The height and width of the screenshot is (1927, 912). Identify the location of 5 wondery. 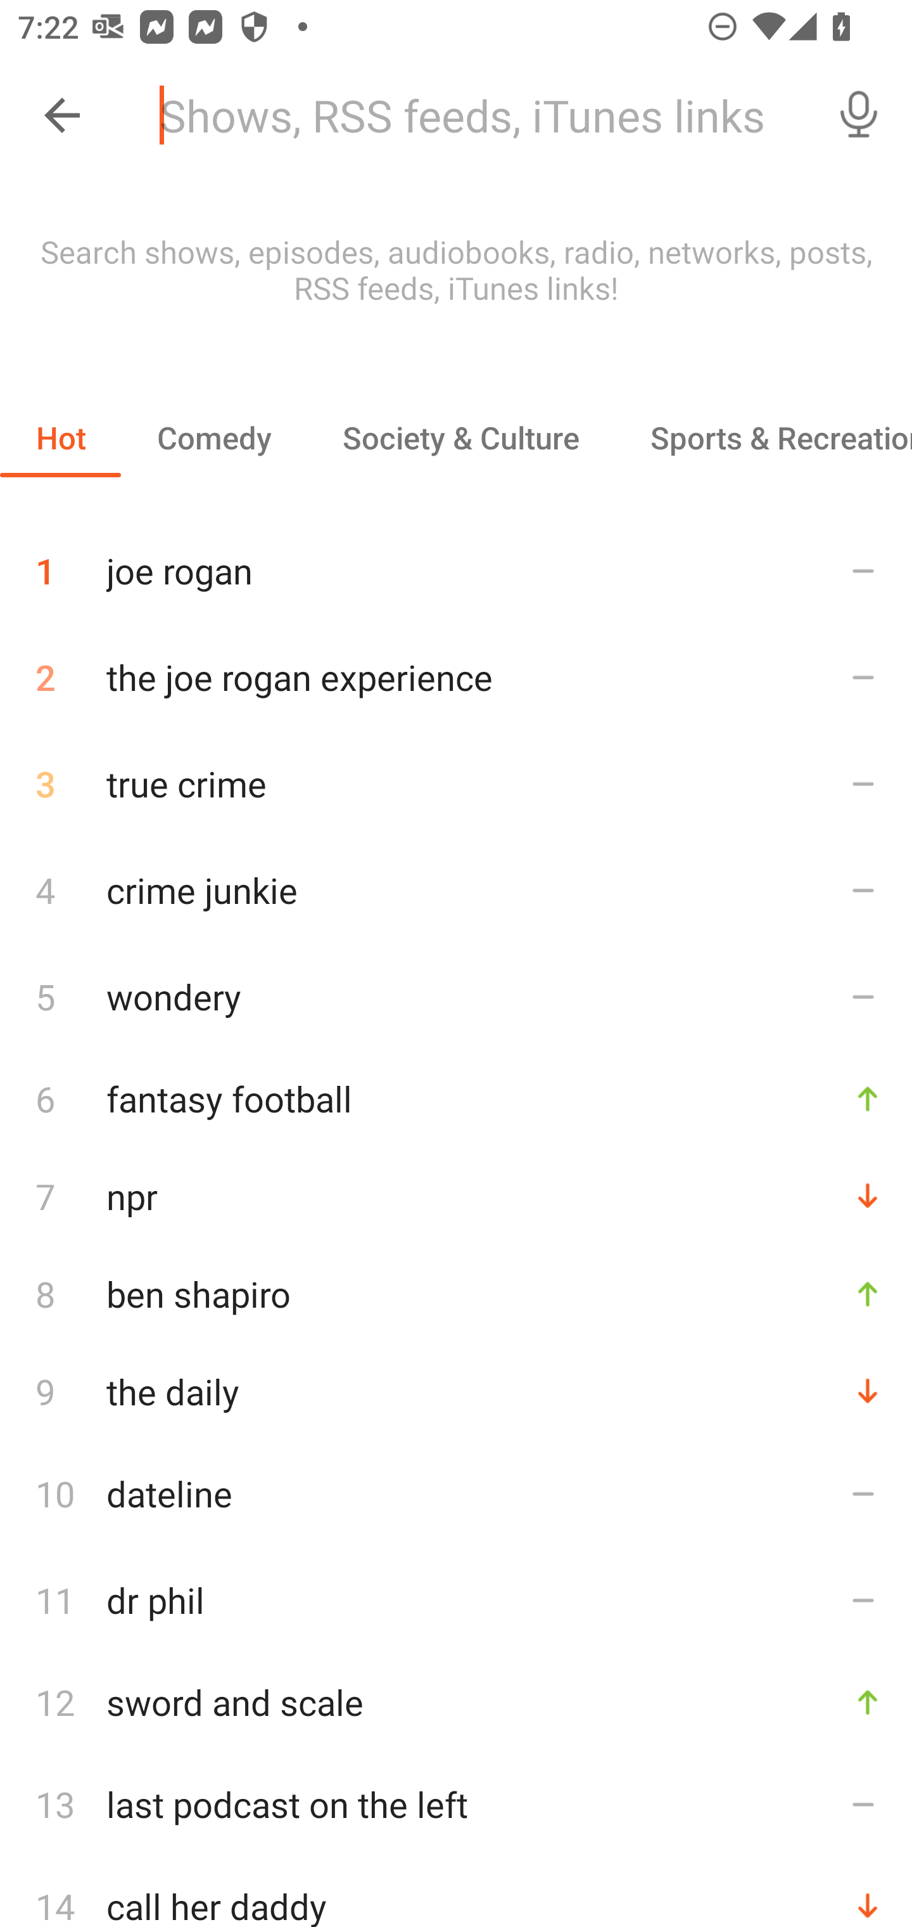
(456, 996).